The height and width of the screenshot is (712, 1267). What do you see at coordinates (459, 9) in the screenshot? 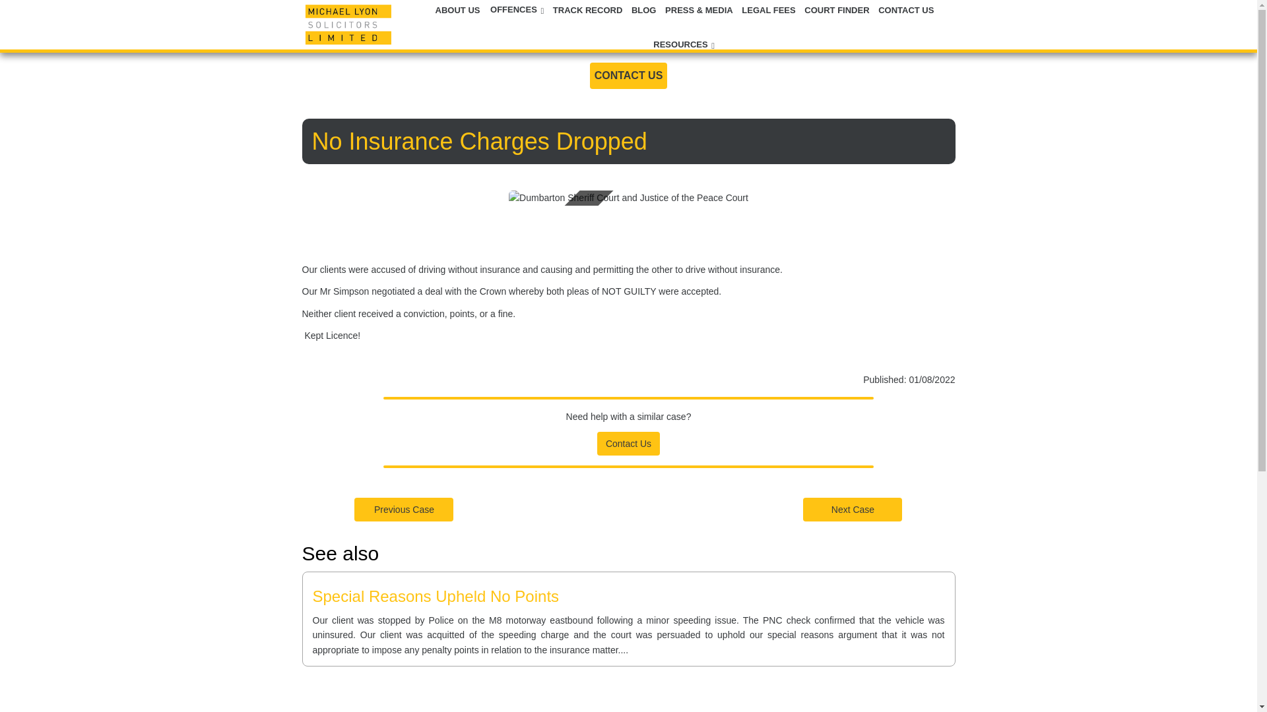
I see `ABOUT US` at bounding box center [459, 9].